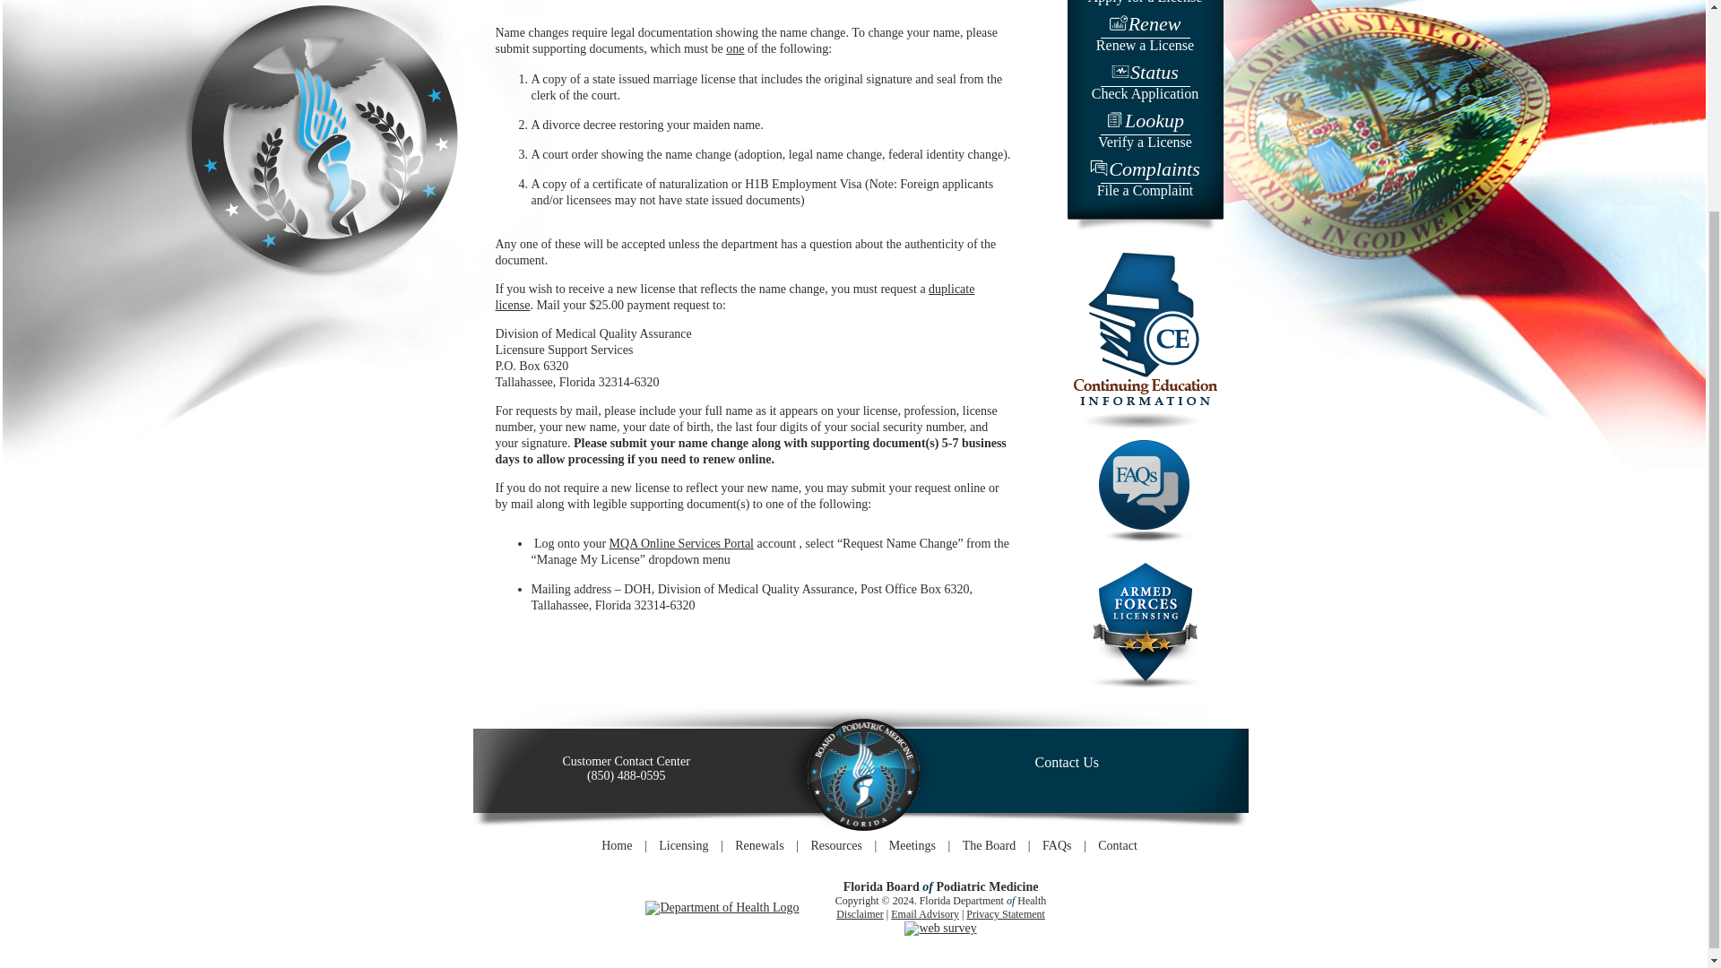  Describe the element at coordinates (1144, 131) in the screenshot. I see `Apply for a License` at that location.